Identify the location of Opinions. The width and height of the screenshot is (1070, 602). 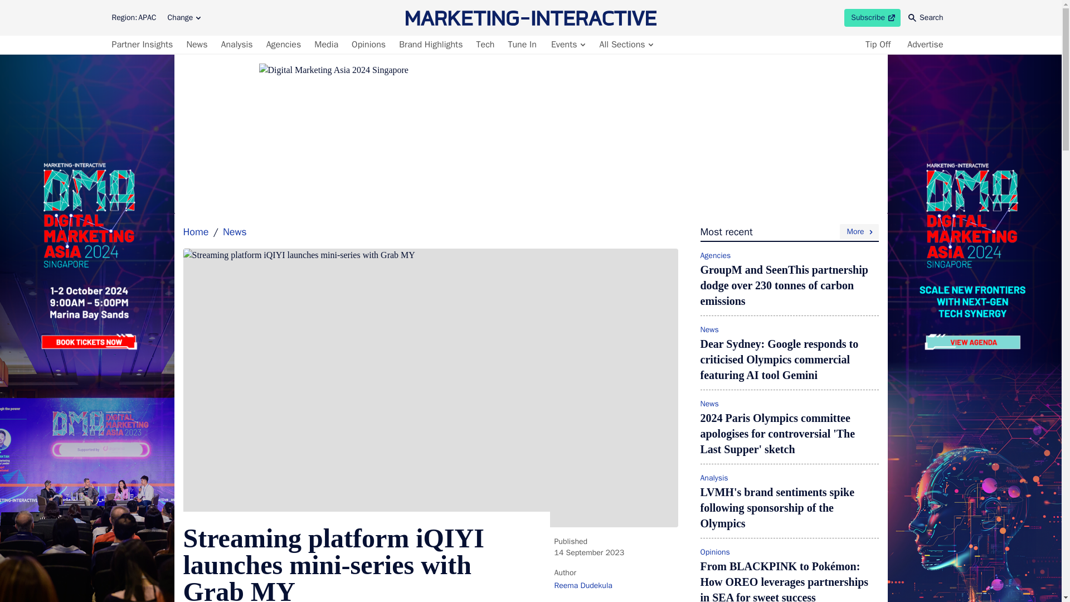
(369, 45).